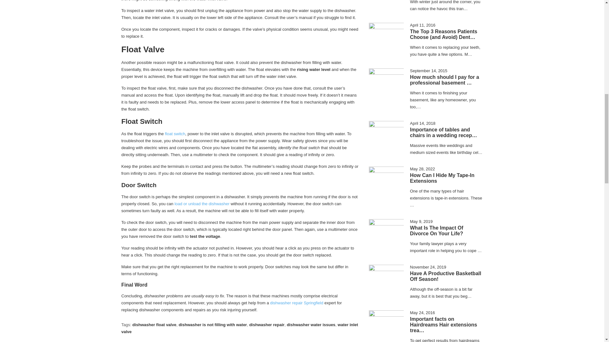  What do you see at coordinates (175, 134) in the screenshot?
I see `float switch` at bounding box center [175, 134].